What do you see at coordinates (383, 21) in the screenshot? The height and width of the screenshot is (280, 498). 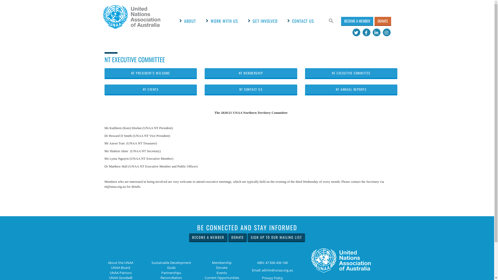 I see `DONATE` at bounding box center [383, 21].